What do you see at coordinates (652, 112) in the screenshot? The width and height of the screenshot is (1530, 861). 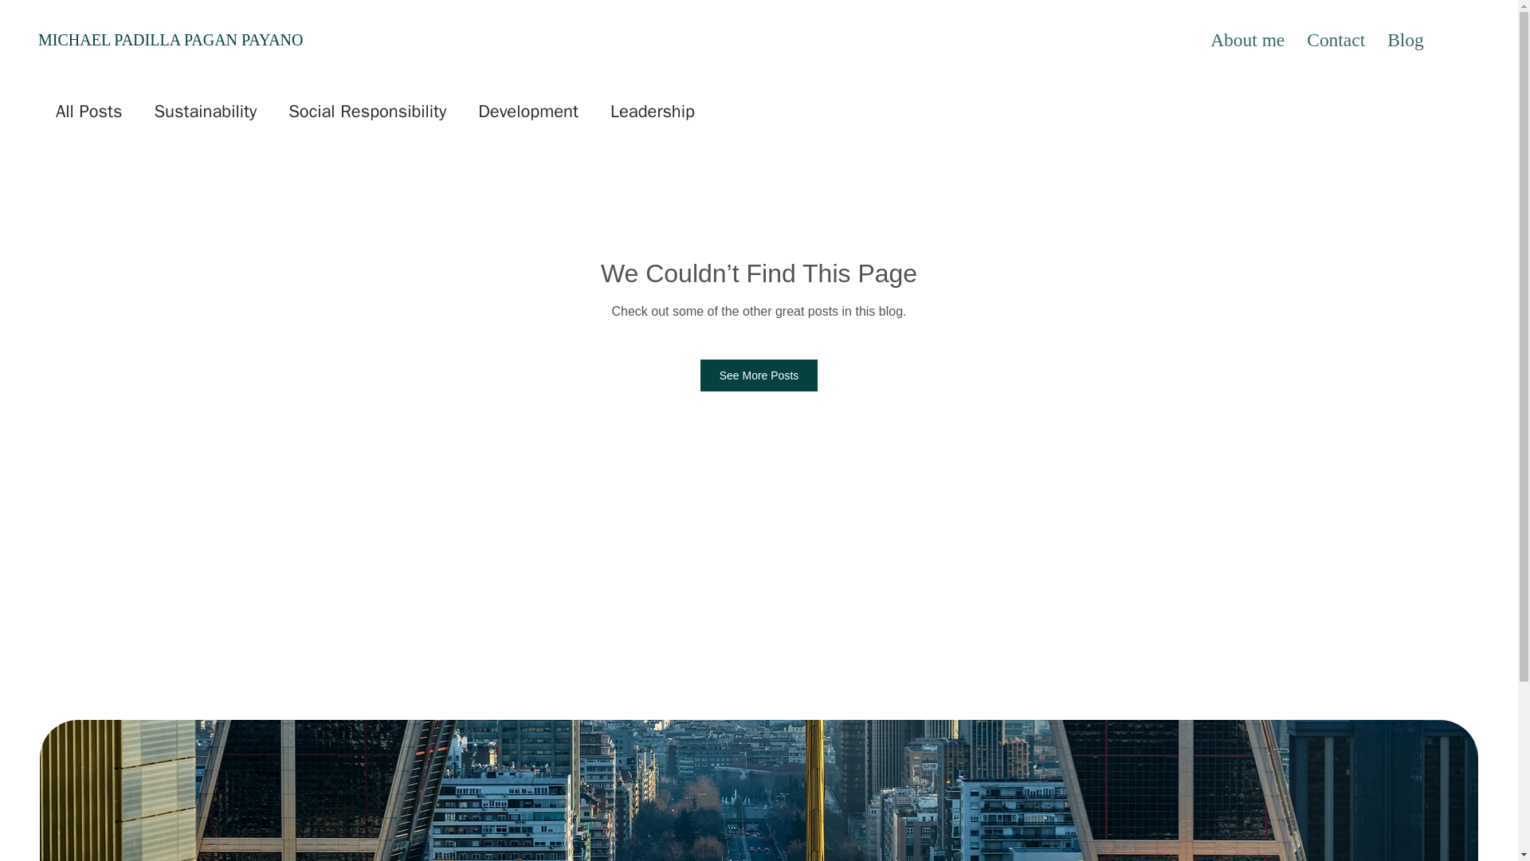 I see `Leadership` at bounding box center [652, 112].